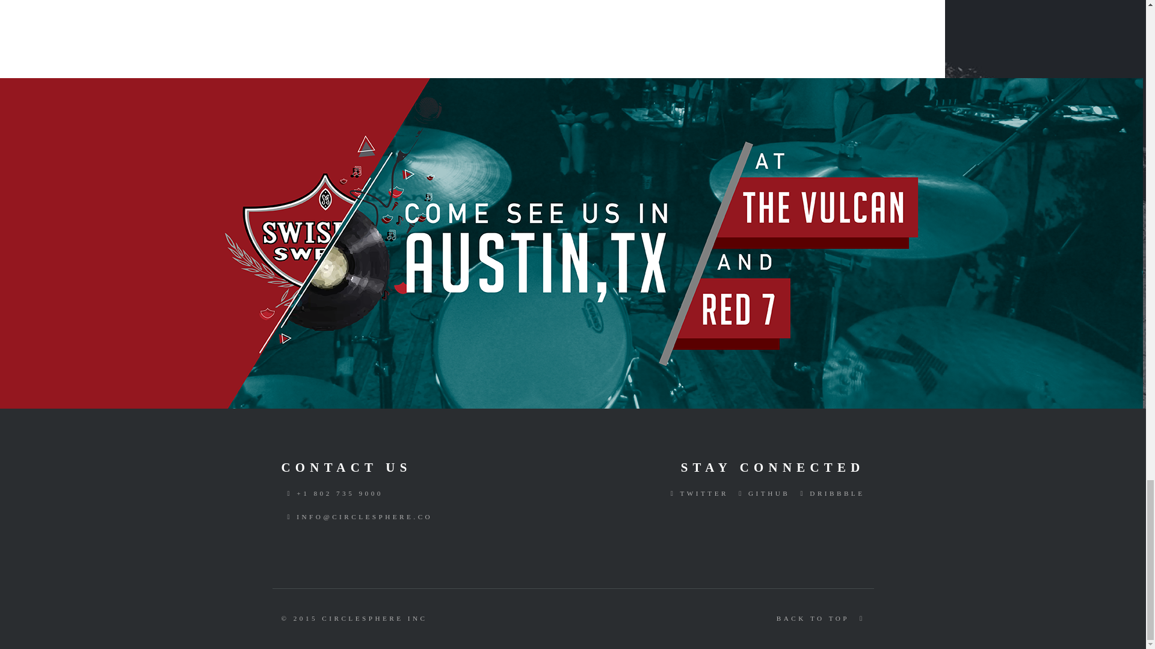 The height and width of the screenshot is (649, 1155). Describe the element at coordinates (761, 493) in the screenshot. I see `GITHUB` at that location.